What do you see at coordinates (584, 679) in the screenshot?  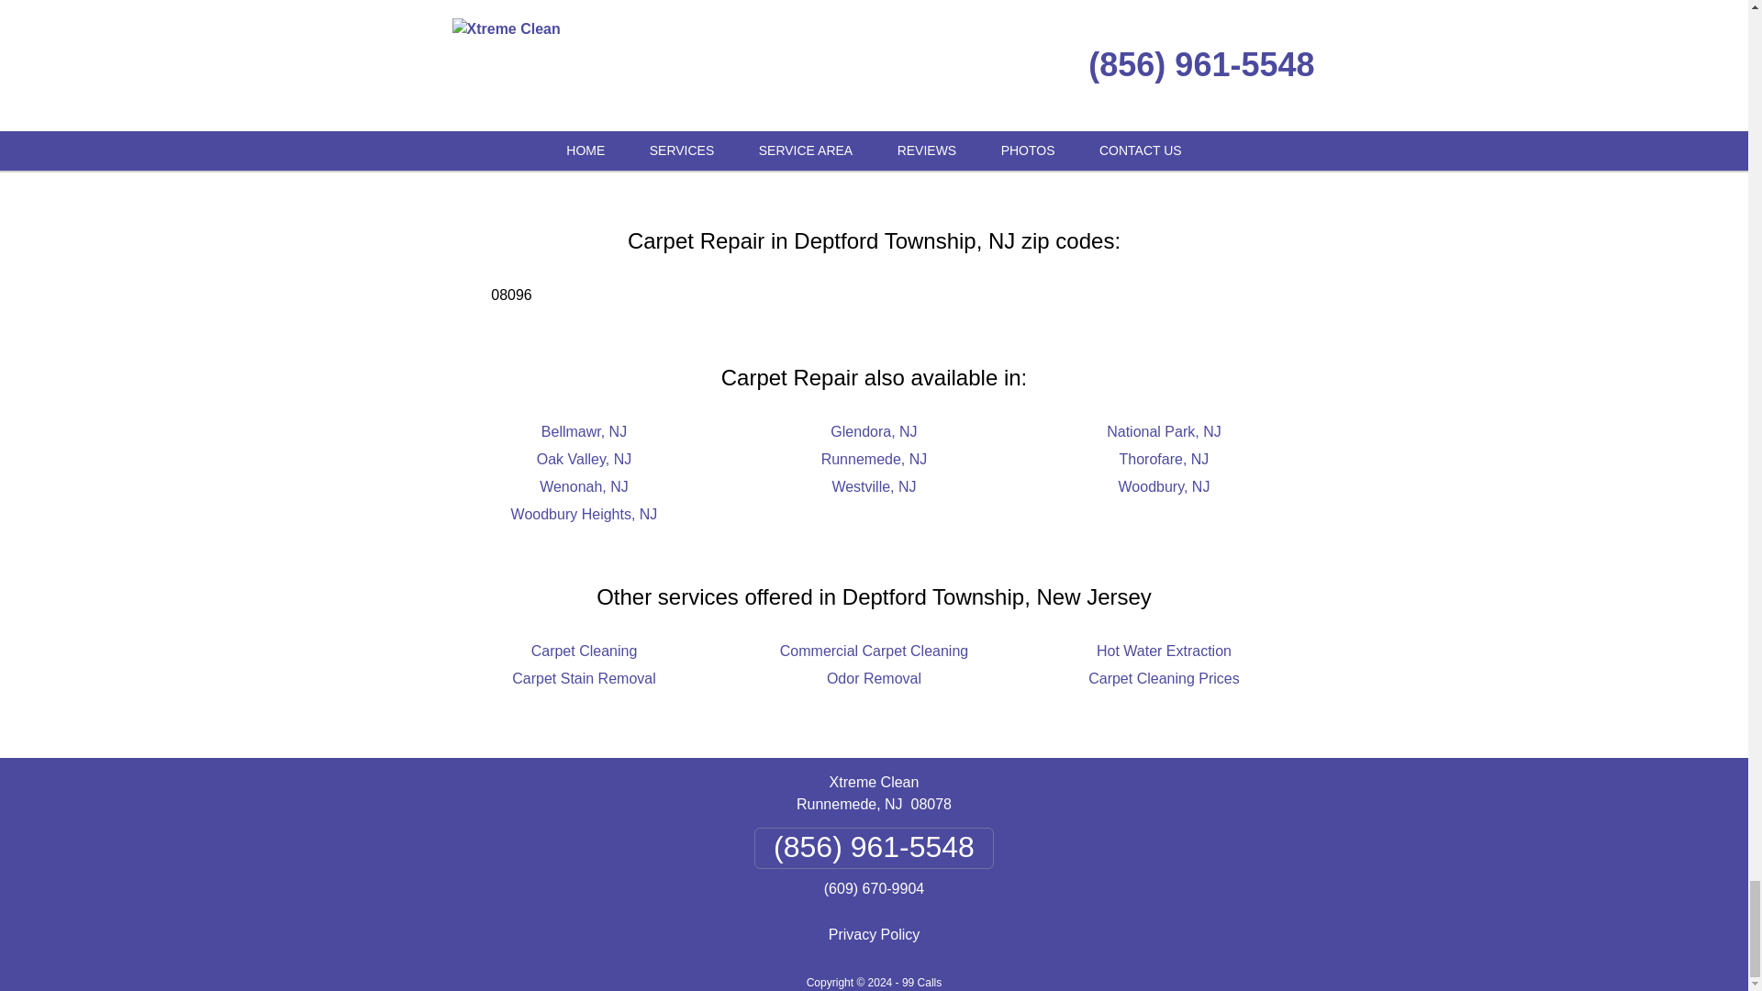 I see `Carpet Stain Removal` at bounding box center [584, 679].